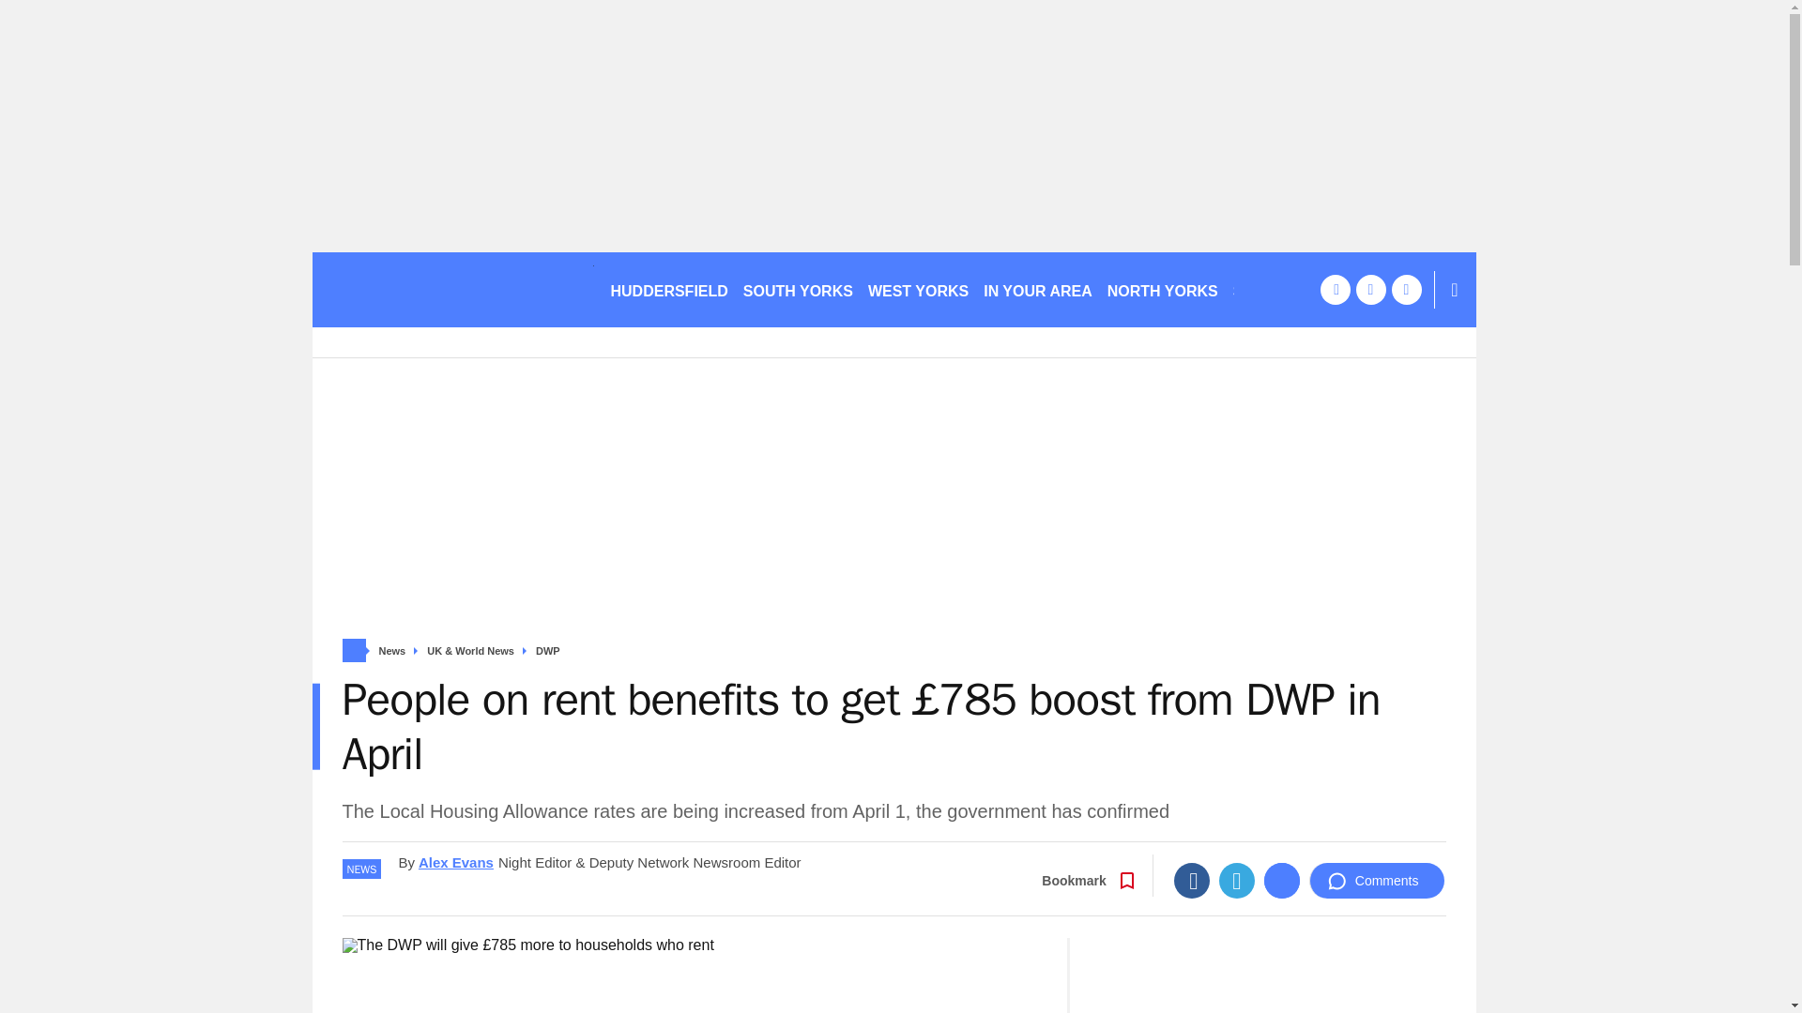 This screenshot has height=1013, width=1802. I want to click on Comments, so click(1377, 880).